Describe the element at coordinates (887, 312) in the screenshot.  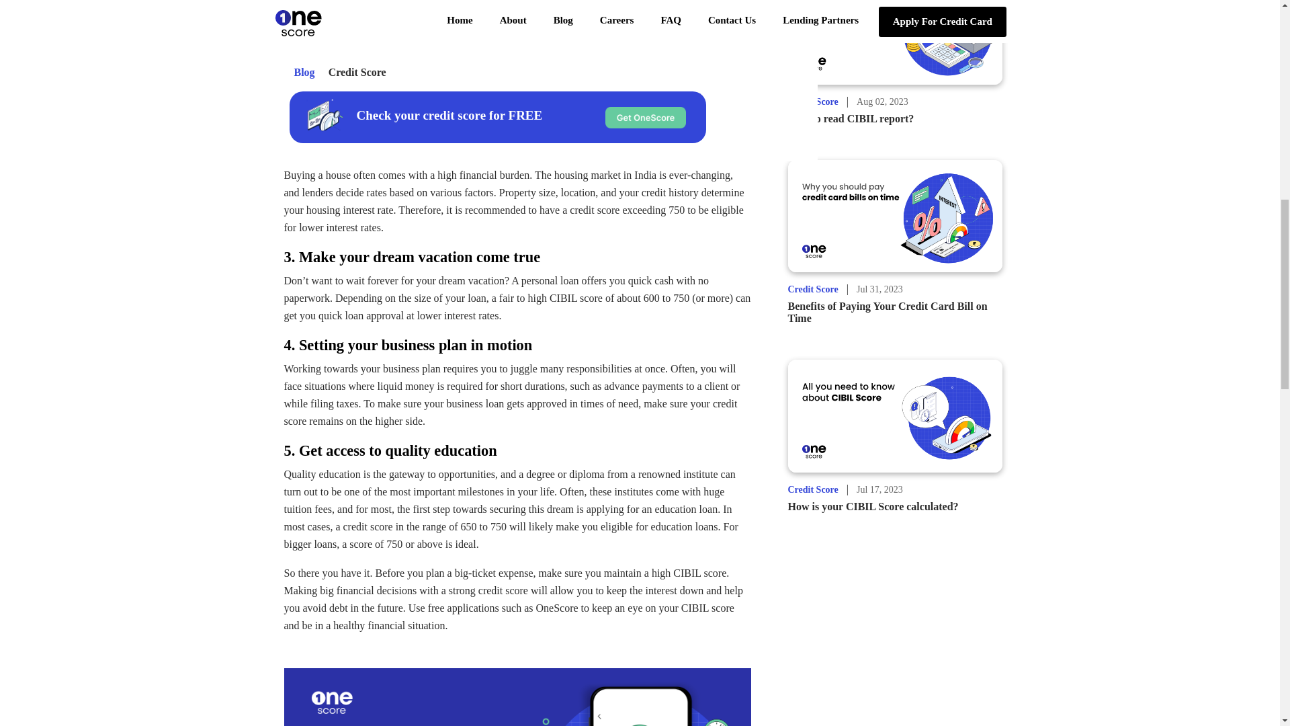
I see `Benefits of Paying Your Credit Card Bill on Time` at that location.